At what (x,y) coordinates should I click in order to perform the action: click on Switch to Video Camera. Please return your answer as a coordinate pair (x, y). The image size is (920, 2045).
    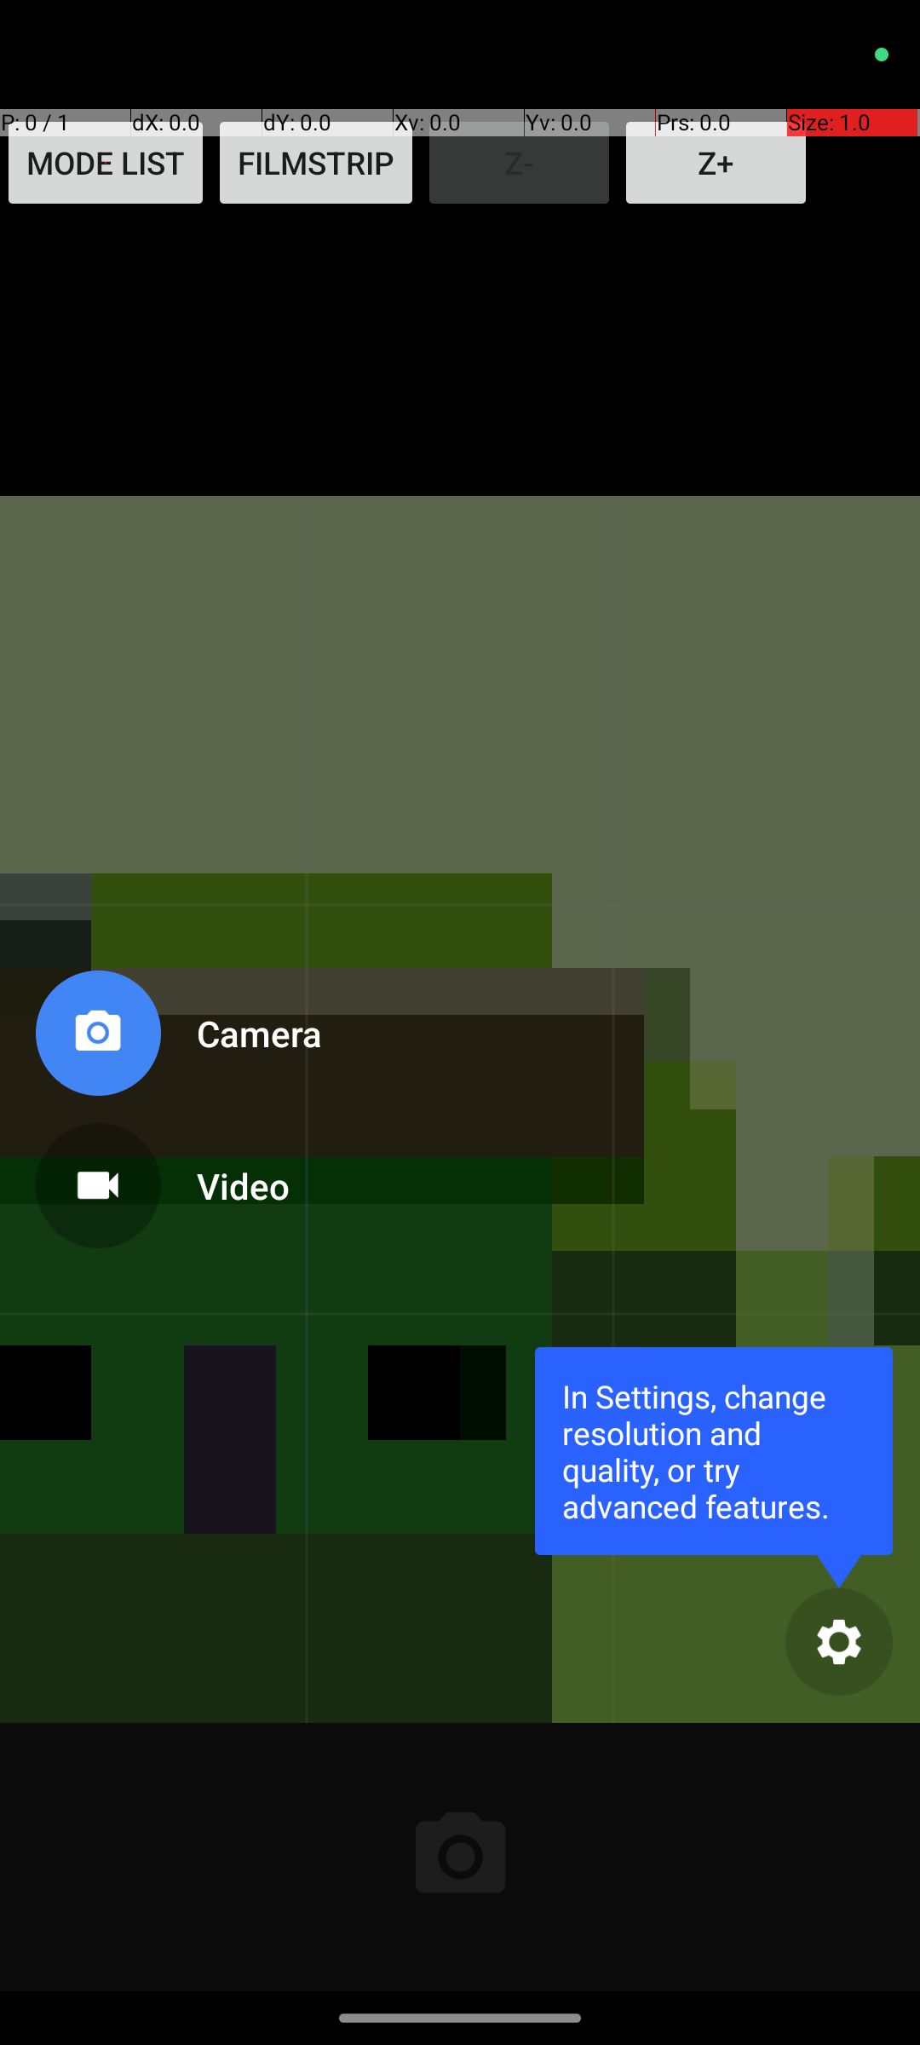
    Looking at the image, I should click on (175, 1179).